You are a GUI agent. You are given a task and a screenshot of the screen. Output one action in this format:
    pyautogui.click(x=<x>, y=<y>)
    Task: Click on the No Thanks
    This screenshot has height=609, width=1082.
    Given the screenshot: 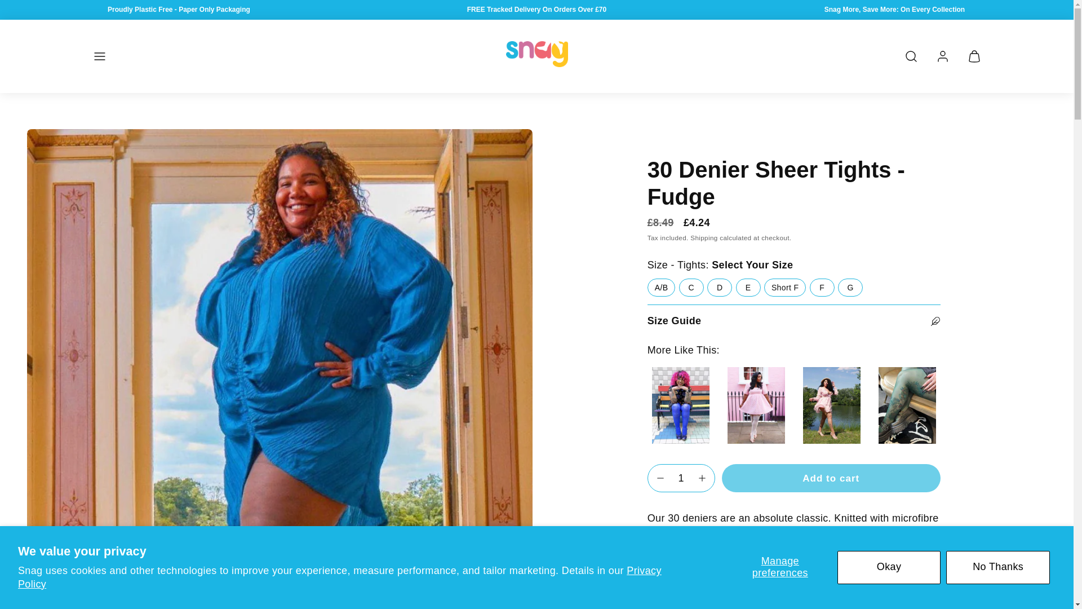 What is the action you would take?
    pyautogui.click(x=997, y=567)
    